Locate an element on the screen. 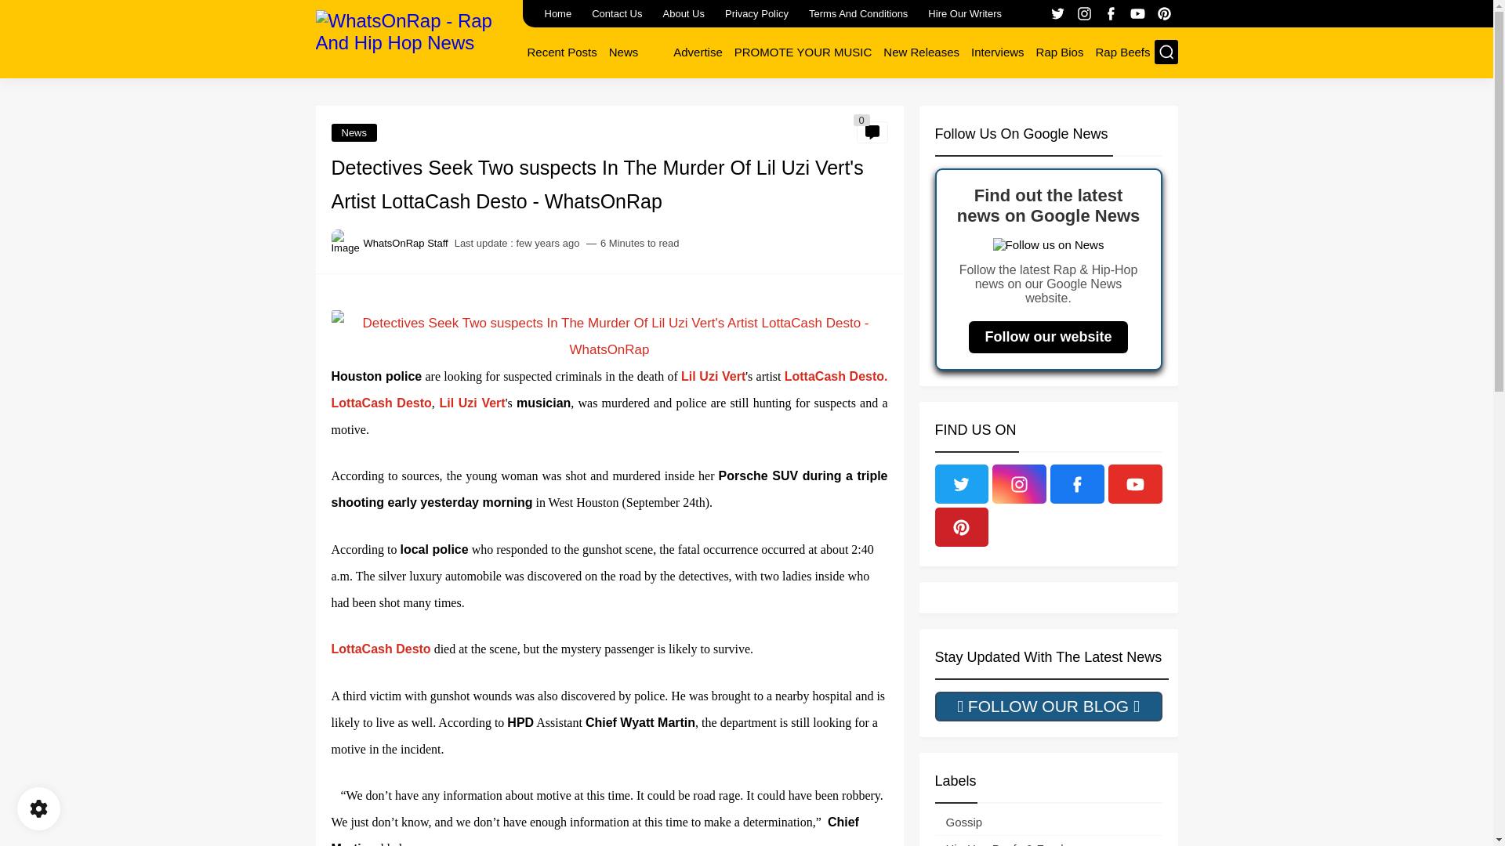 Image resolution: width=1505 pixels, height=846 pixels. Terms And Conditions is located at coordinates (858, 13).